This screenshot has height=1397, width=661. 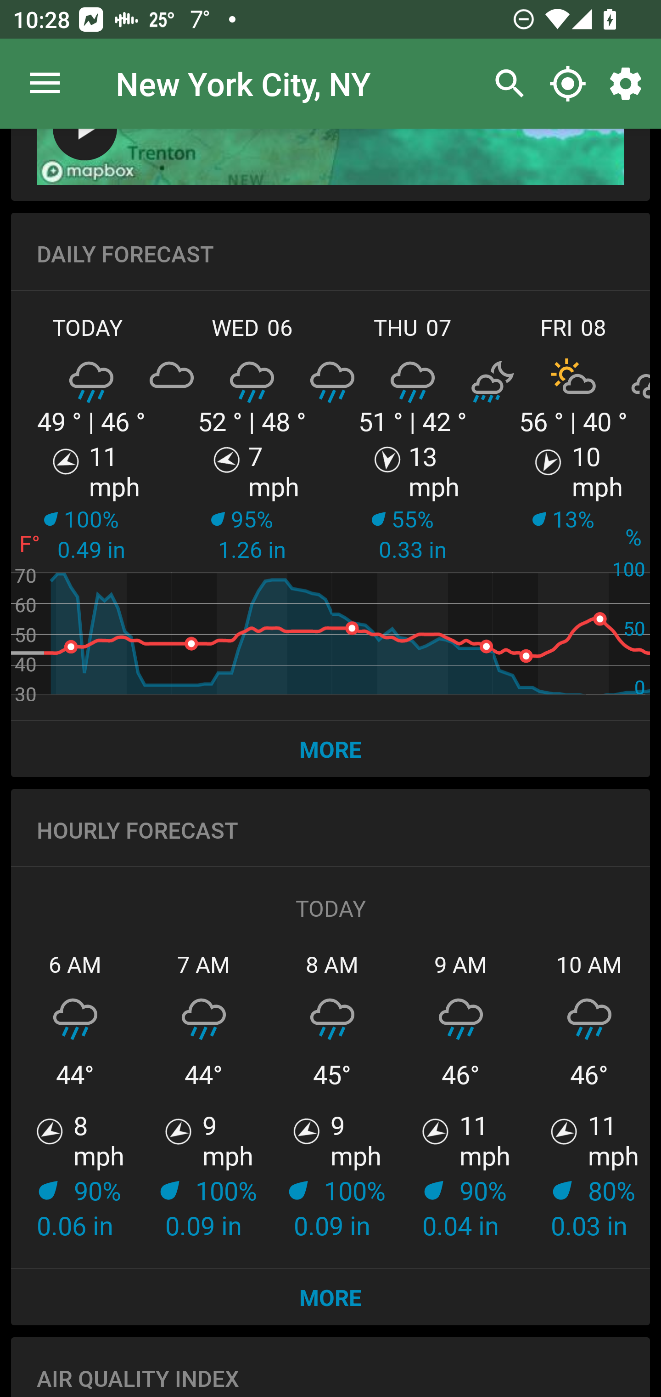 What do you see at coordinates (332, 1095) in the screenshot?
I see `8 AM 45° 9
mph 100% 0.09 in` at bounding box center [332, 1095].